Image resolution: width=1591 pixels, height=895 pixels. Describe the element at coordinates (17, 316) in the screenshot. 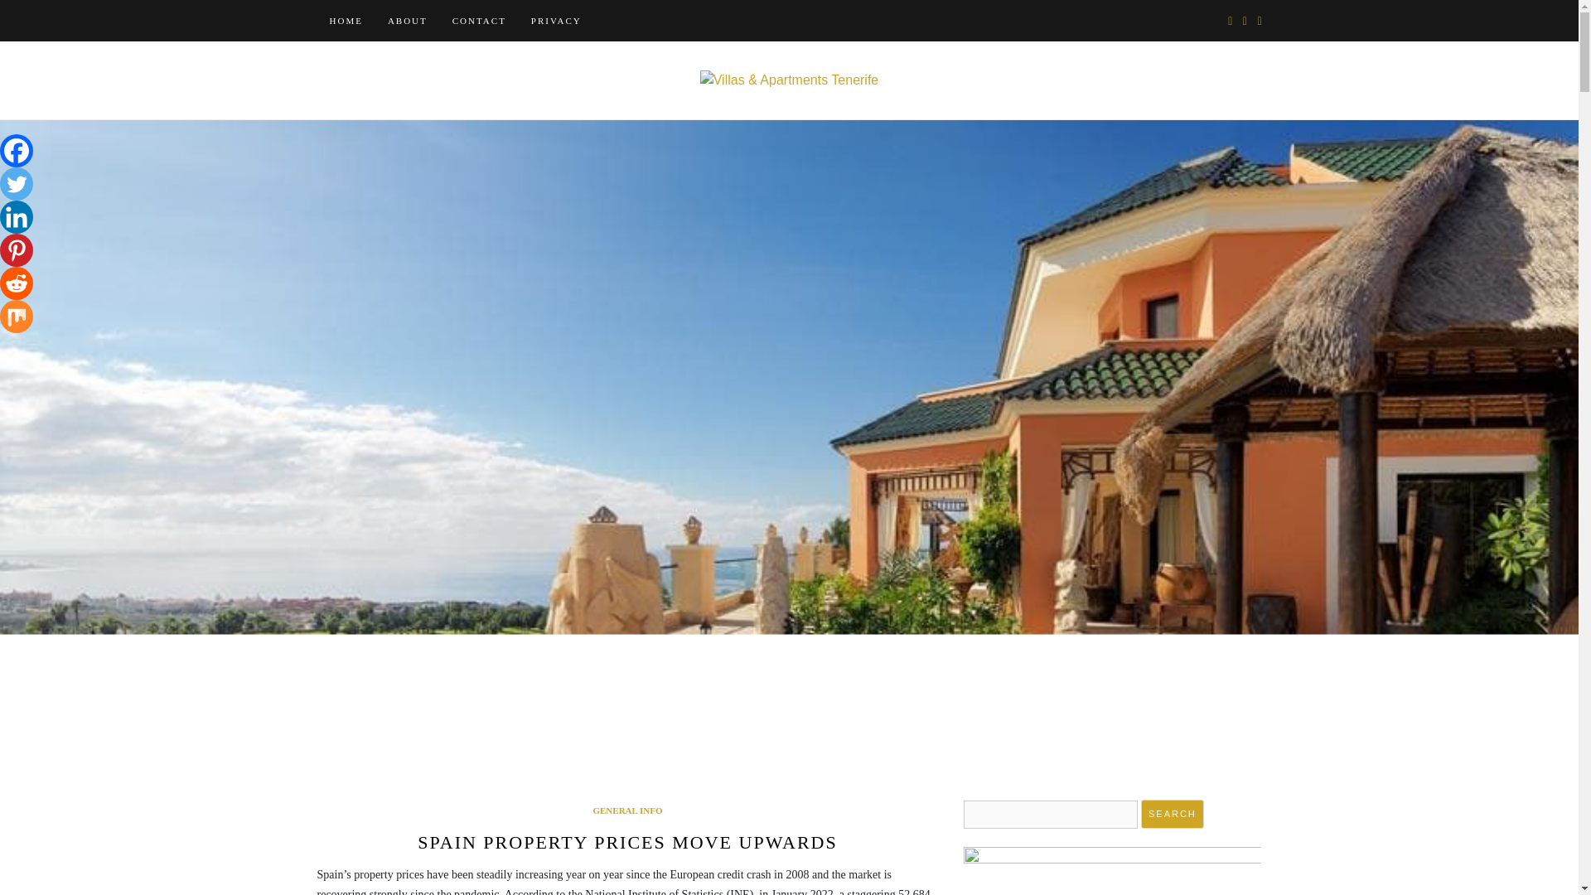

I see `Mix` at that location.